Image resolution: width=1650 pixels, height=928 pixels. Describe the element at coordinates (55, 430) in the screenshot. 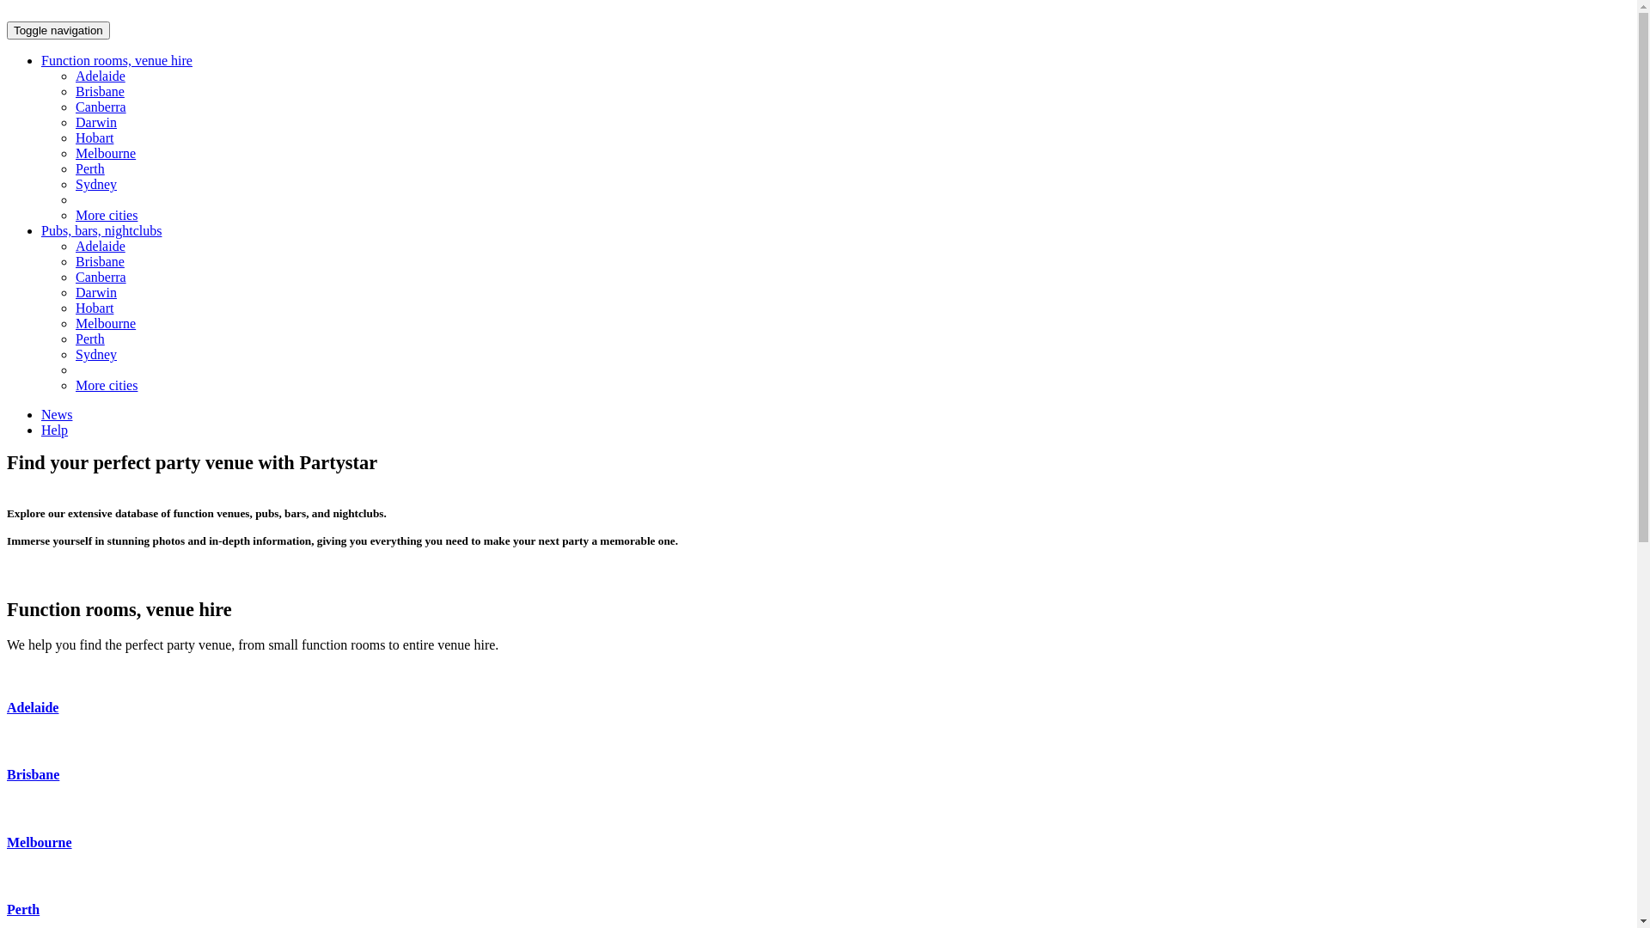

I see `Help` at that location.